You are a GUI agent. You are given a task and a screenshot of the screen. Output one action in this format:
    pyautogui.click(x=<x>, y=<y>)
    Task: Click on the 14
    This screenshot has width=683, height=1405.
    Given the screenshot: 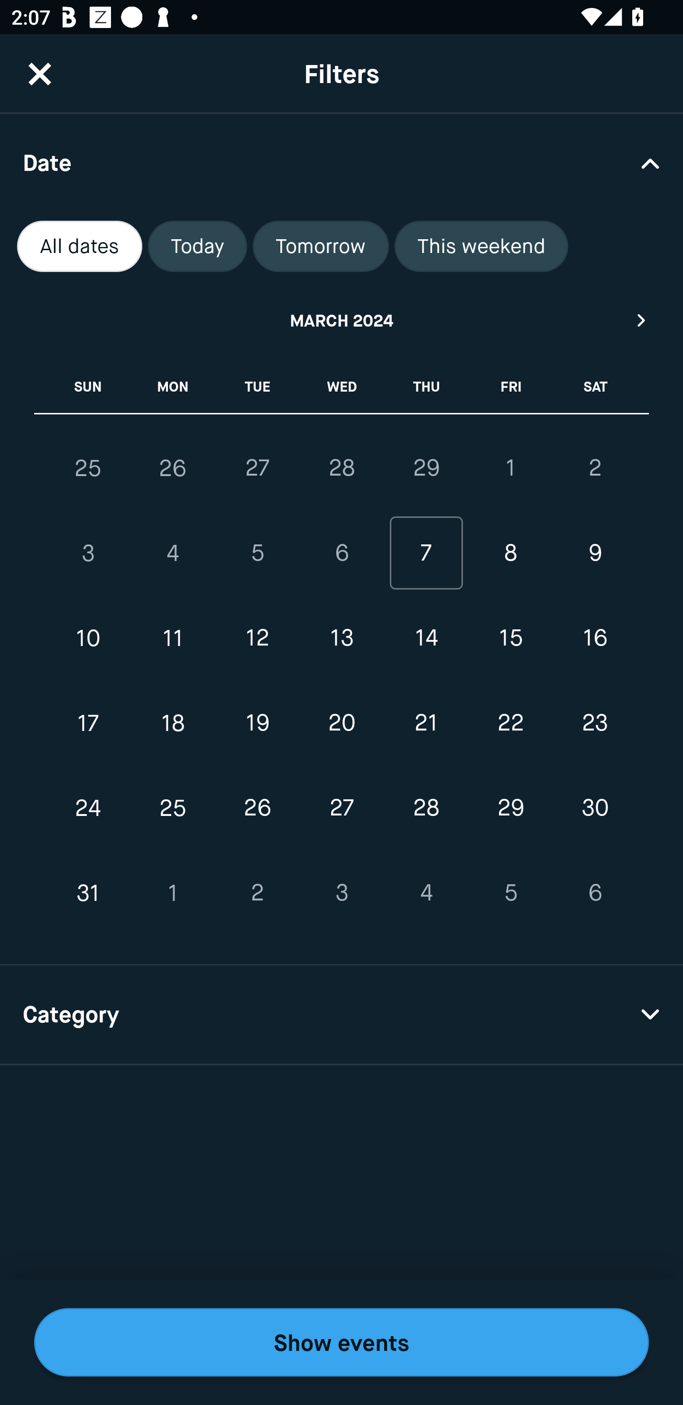 What is the action you would take?
    pyautogui.click(x=426, y=638)
    